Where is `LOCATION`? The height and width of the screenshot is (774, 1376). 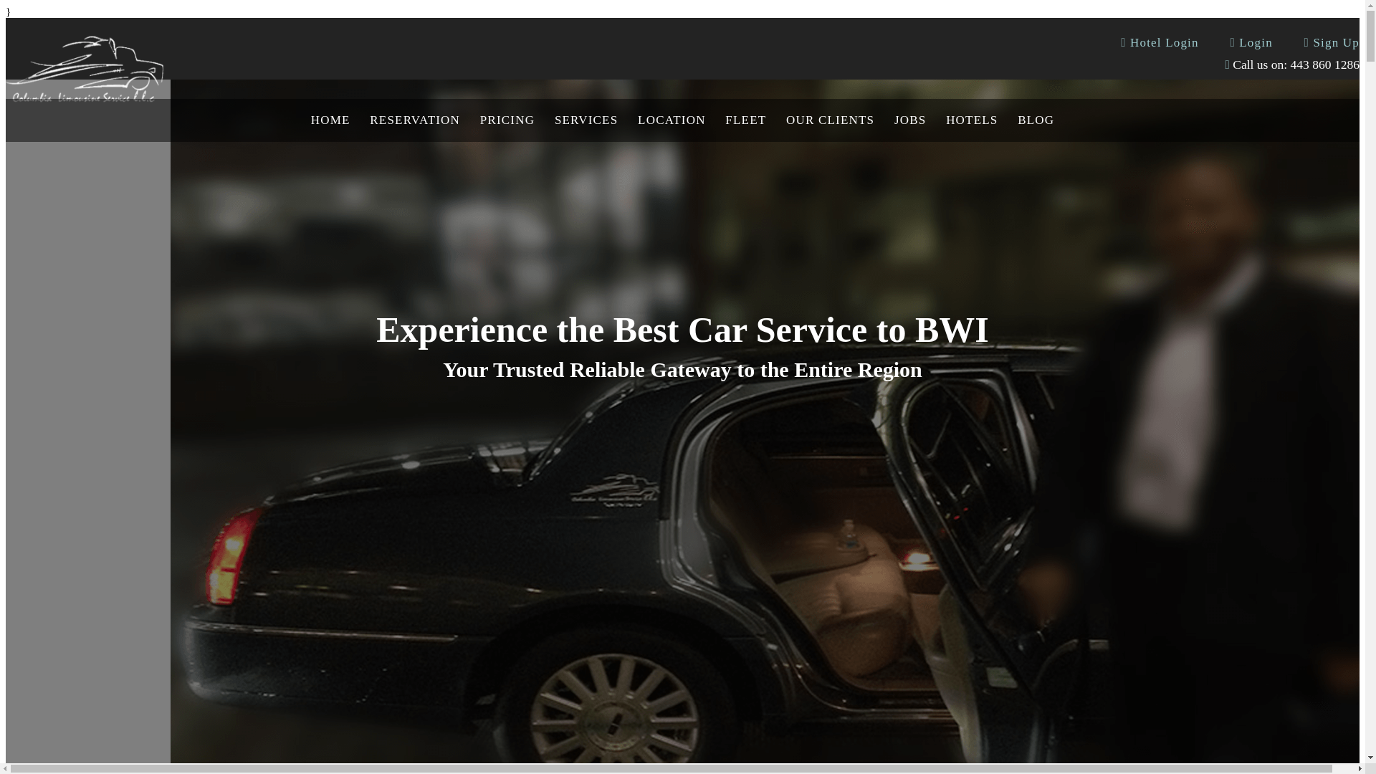
LOCATION is located at coordinates (671, 120).